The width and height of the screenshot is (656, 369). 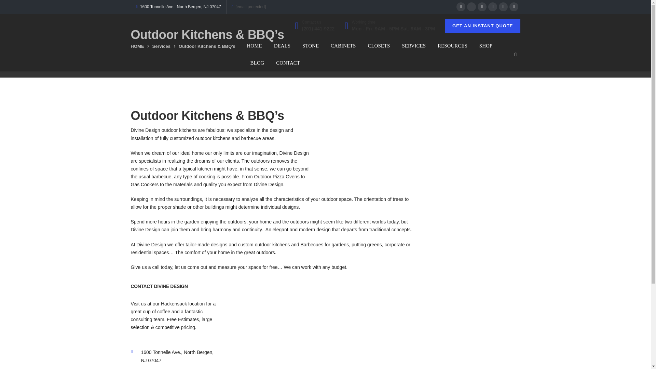 What do you see at coordinates (282, 46) in the screenshot?
I see `DEALS` at bounding box center [282, 46].